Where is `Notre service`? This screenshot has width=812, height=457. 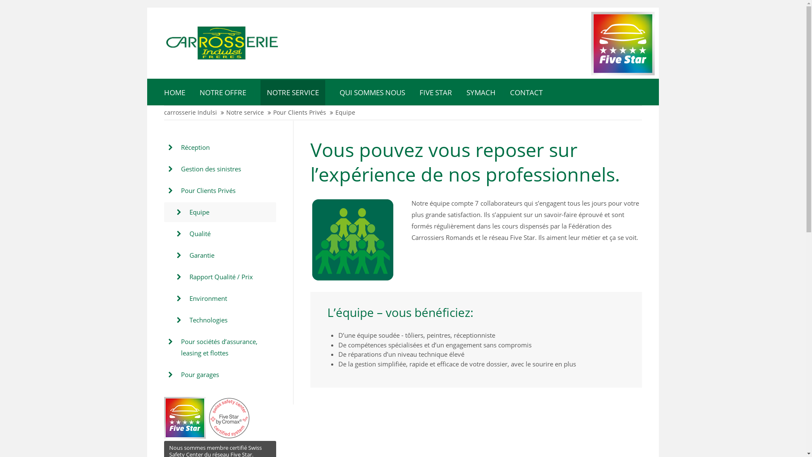
Notre service is located at coordinates (244, 113).